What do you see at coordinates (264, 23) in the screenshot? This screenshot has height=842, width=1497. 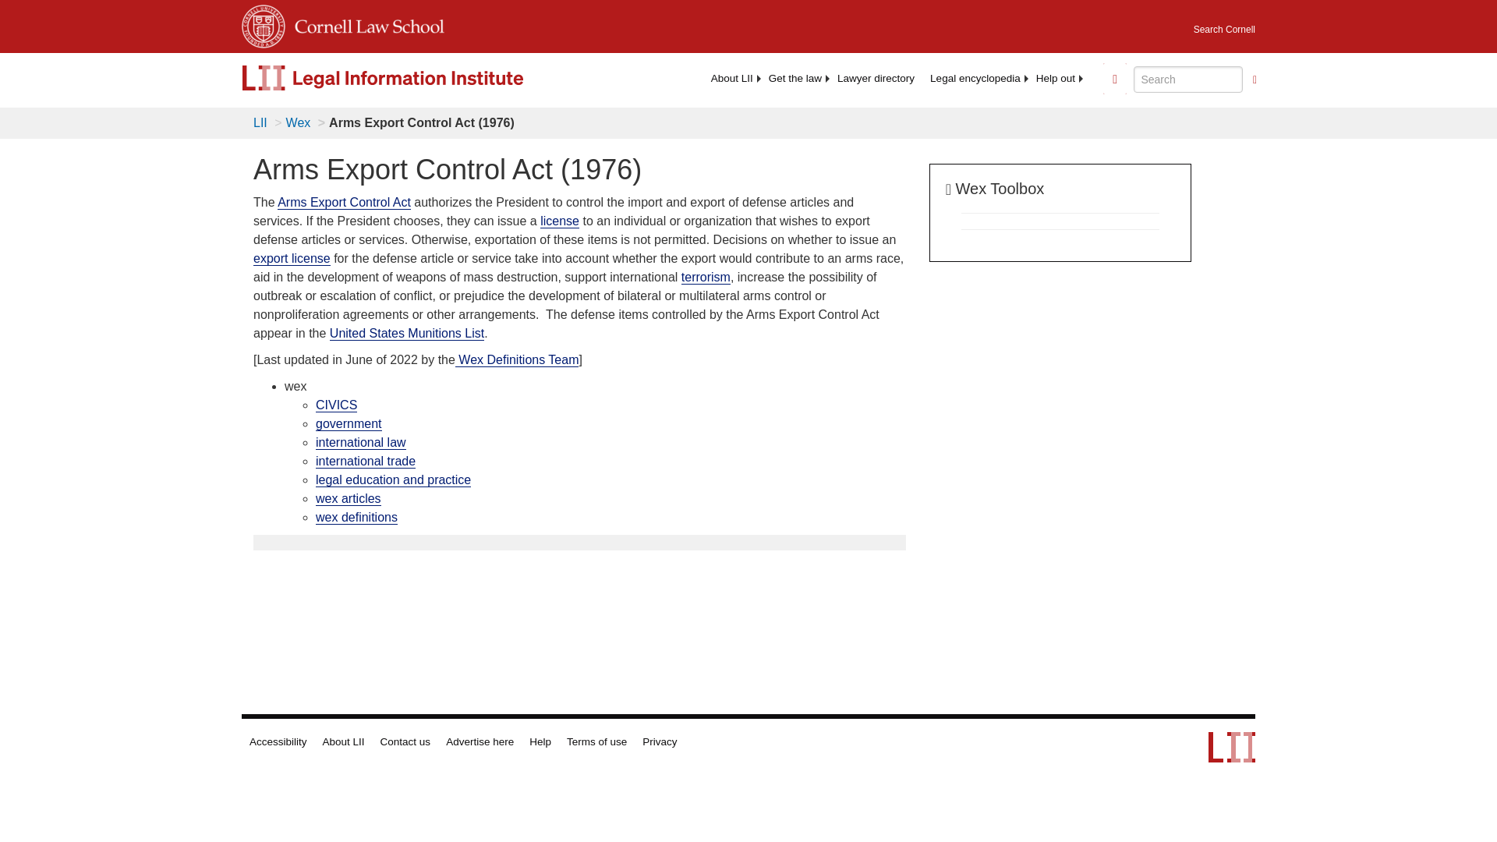 I see `Cornell University` at bounding box center [264, 23].